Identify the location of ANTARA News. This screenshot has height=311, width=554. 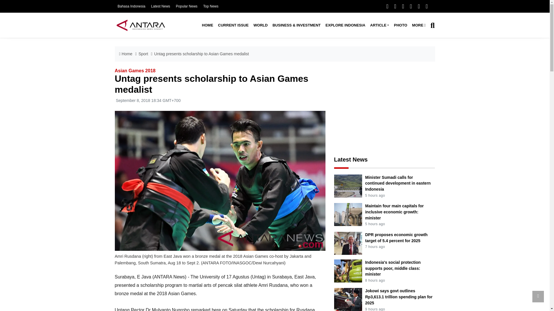
(141, 25).